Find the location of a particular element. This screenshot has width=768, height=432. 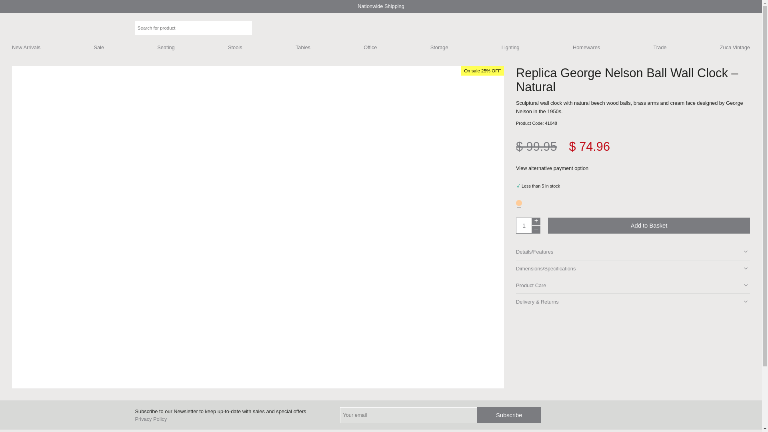

Stools is located at coordinates (235, 48).